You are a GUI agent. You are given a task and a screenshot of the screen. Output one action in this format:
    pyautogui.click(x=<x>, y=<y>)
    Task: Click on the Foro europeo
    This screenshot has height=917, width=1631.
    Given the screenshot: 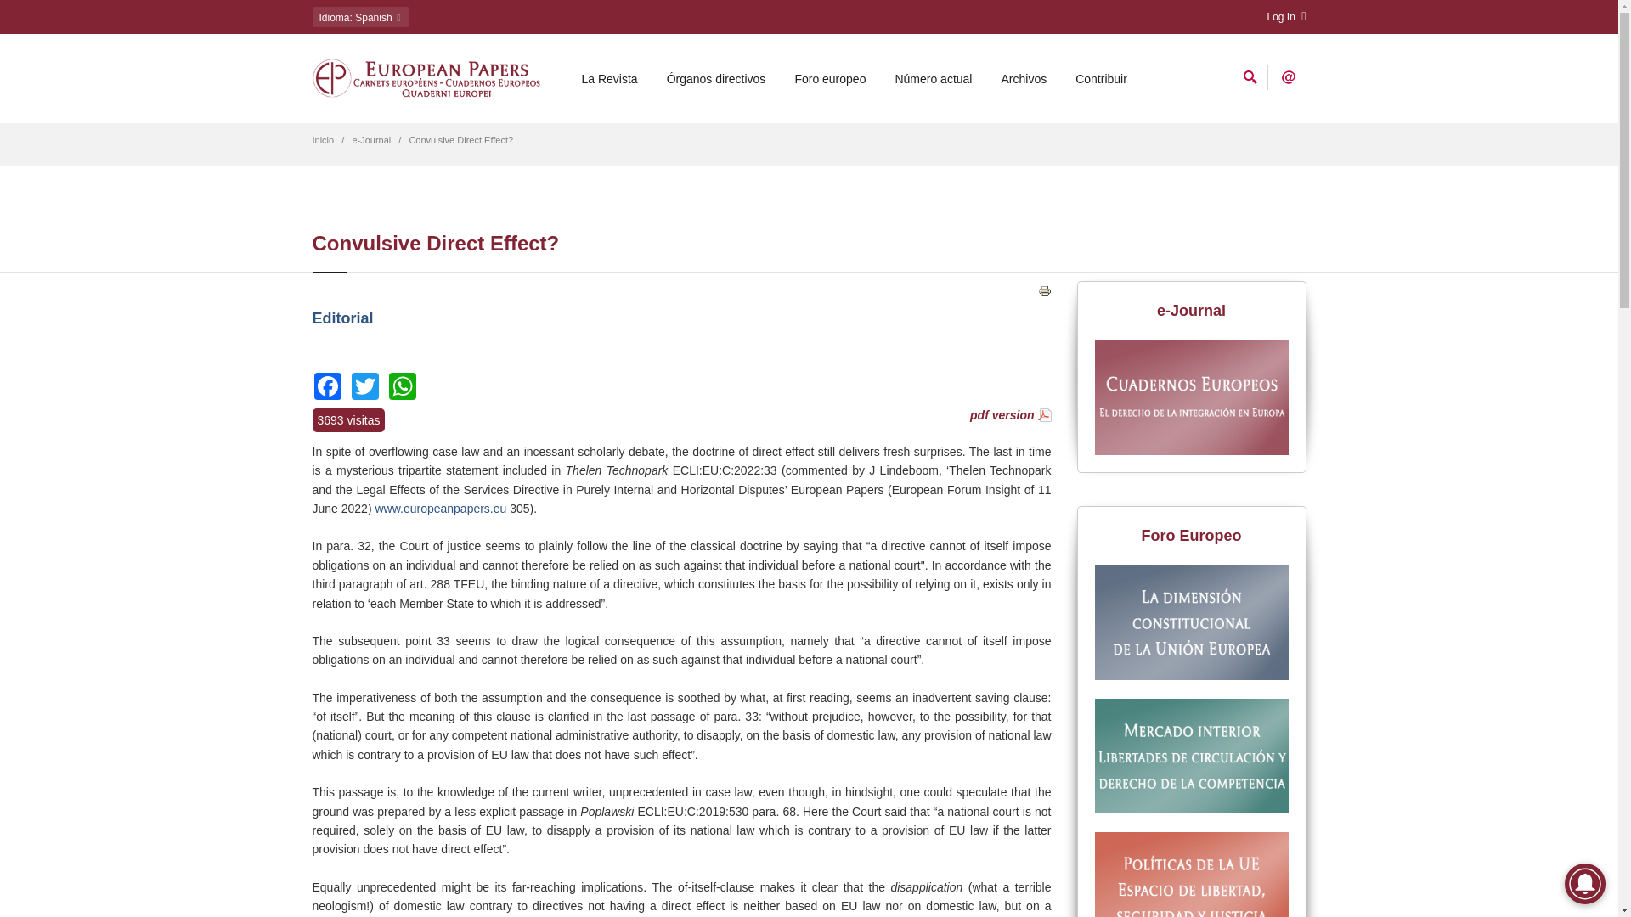 What is the action you would take?
    pyautogui.click(x=829, y=78)
    